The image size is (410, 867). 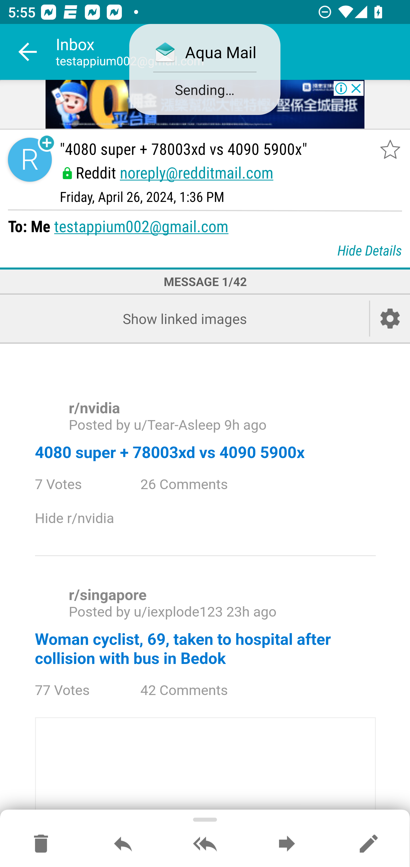 What do you see at coordinates (184, 318) in the screenshot?
I see `Show linked images` at bounding box center [184, 318].